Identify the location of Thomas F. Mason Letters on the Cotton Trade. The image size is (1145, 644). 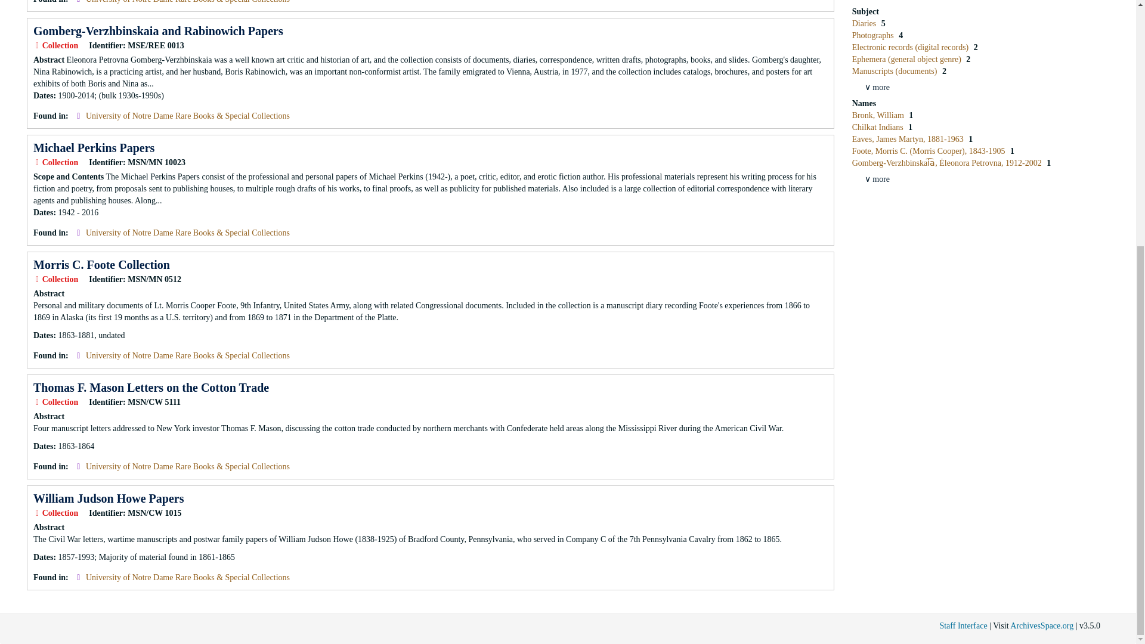
(151, 388).